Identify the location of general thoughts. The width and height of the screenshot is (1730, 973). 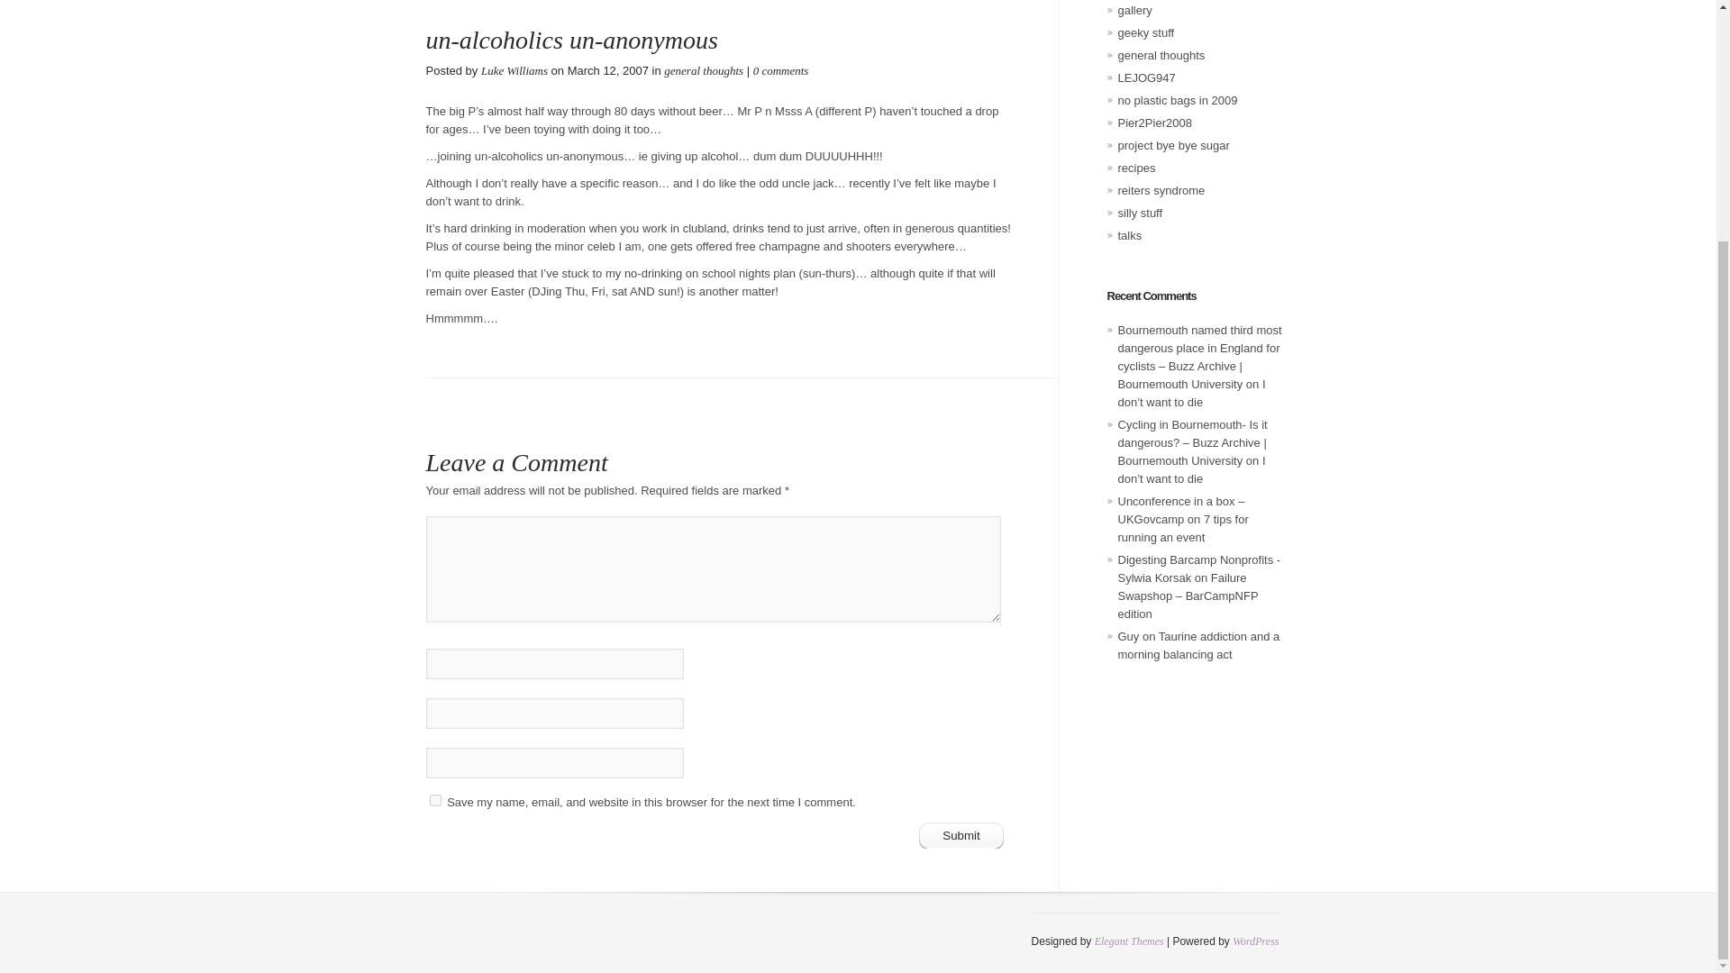
(704, 70).